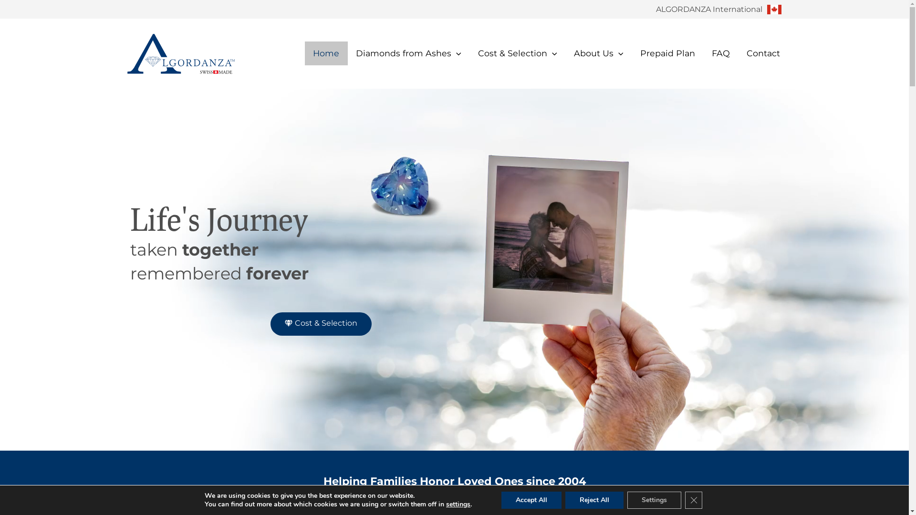  I want to click on settings, so click(458, 505).